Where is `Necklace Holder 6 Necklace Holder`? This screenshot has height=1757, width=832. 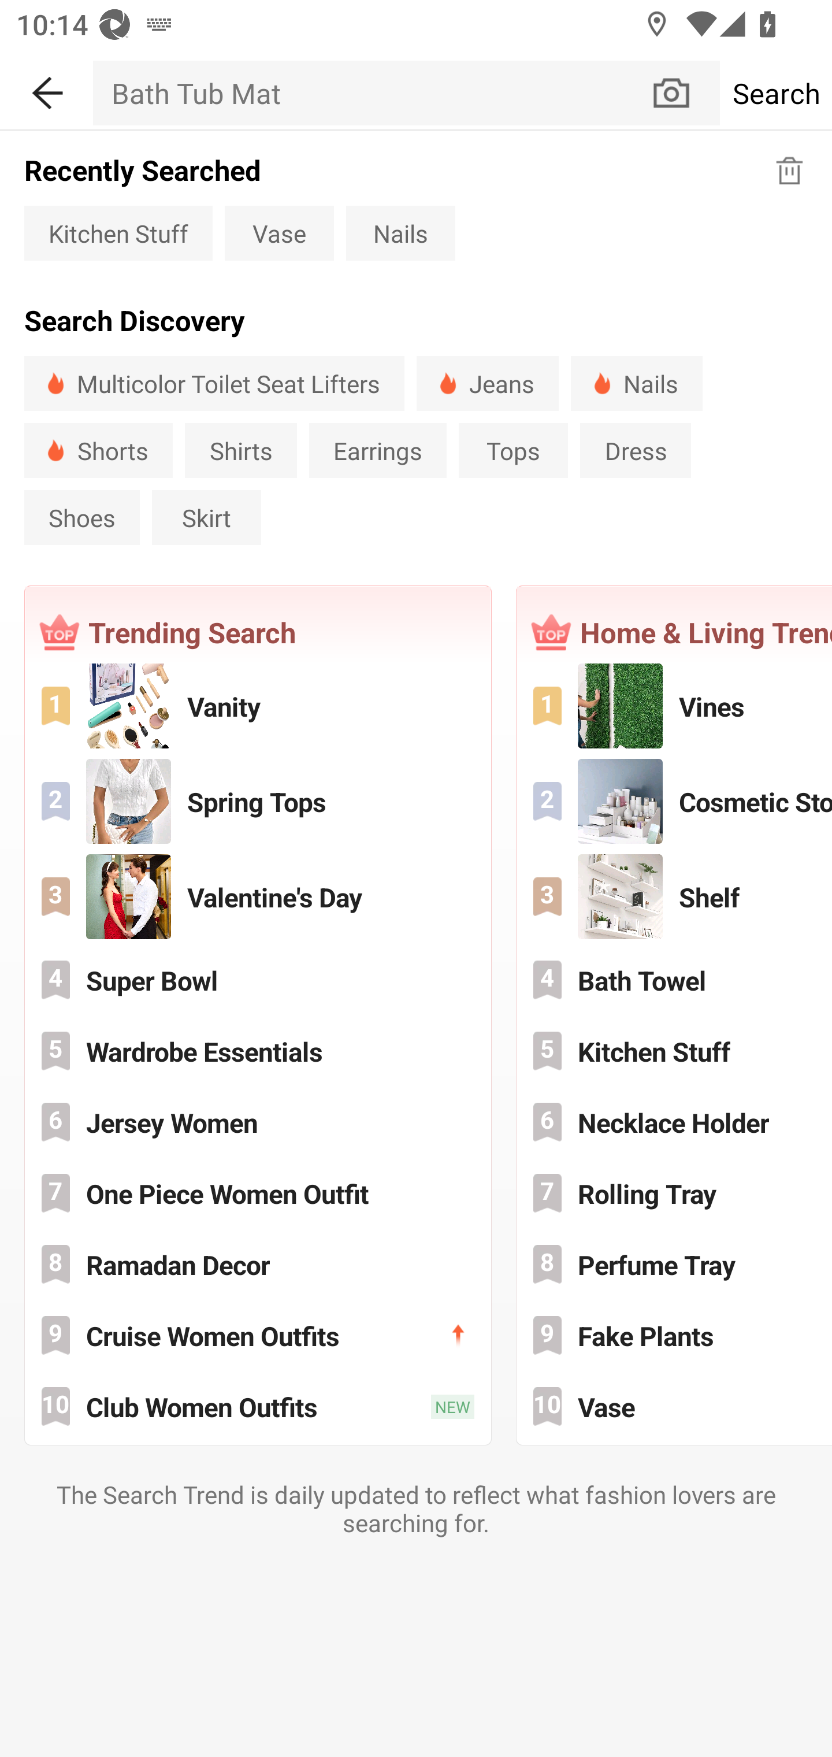
Necklace Holder 6 Necklace Holder is located at coordinates (675, 1121).